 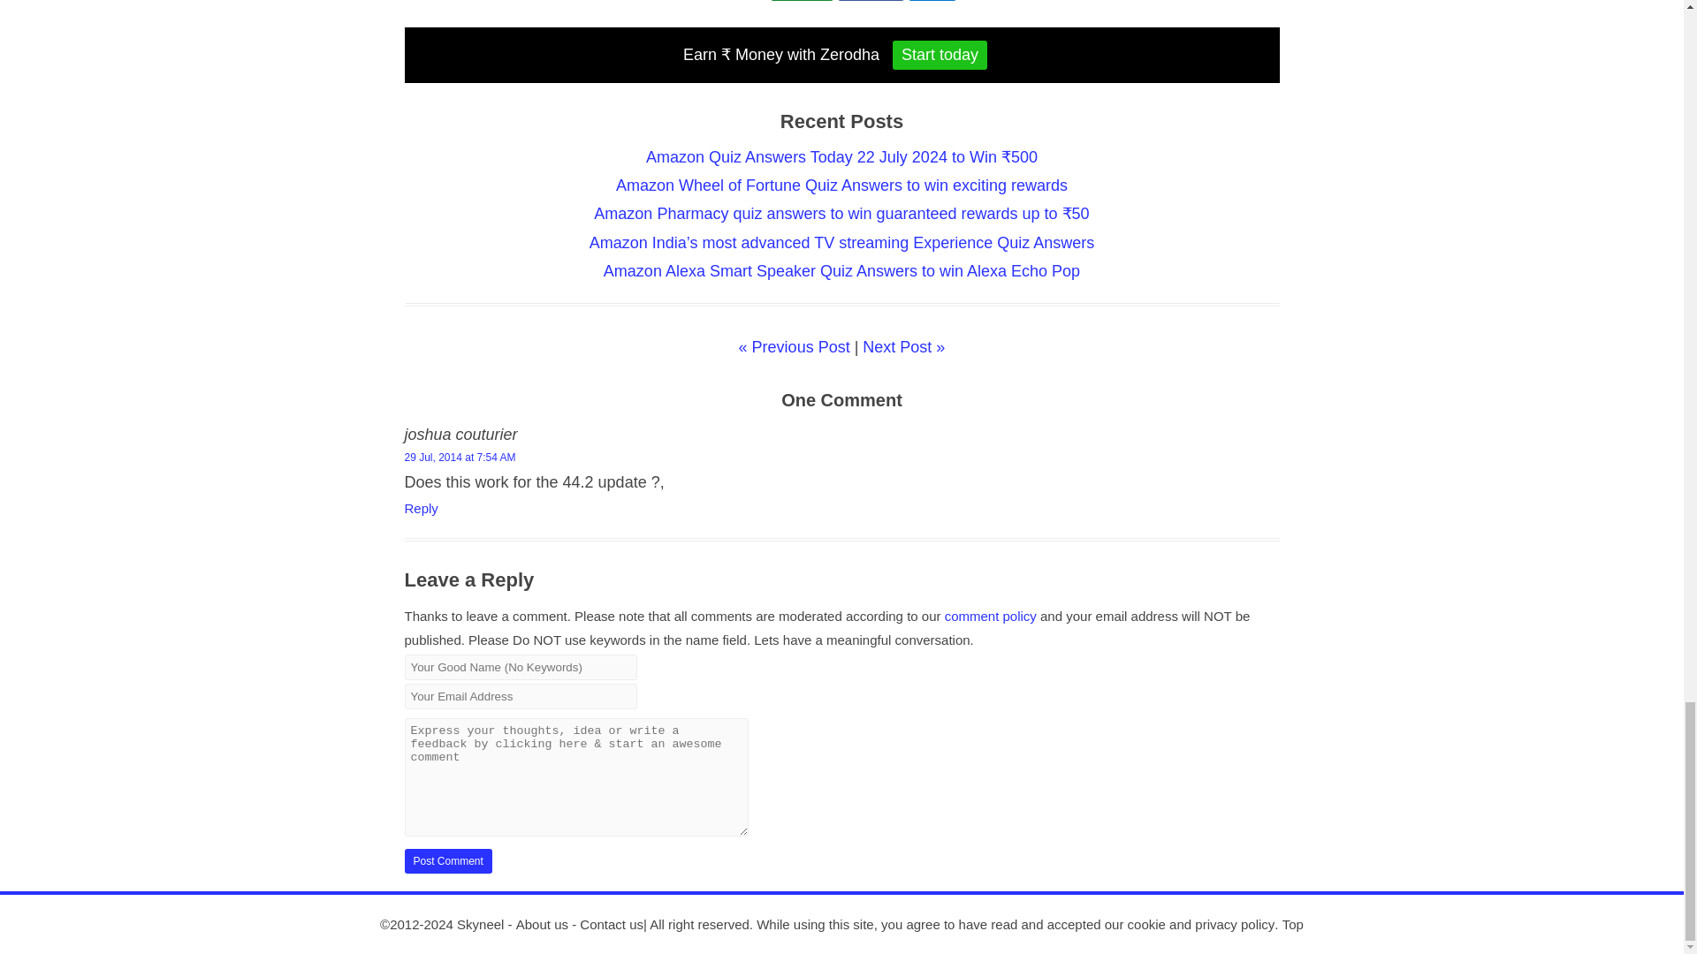 I want to click on Share on Facebook, so click(x=871, y=0).